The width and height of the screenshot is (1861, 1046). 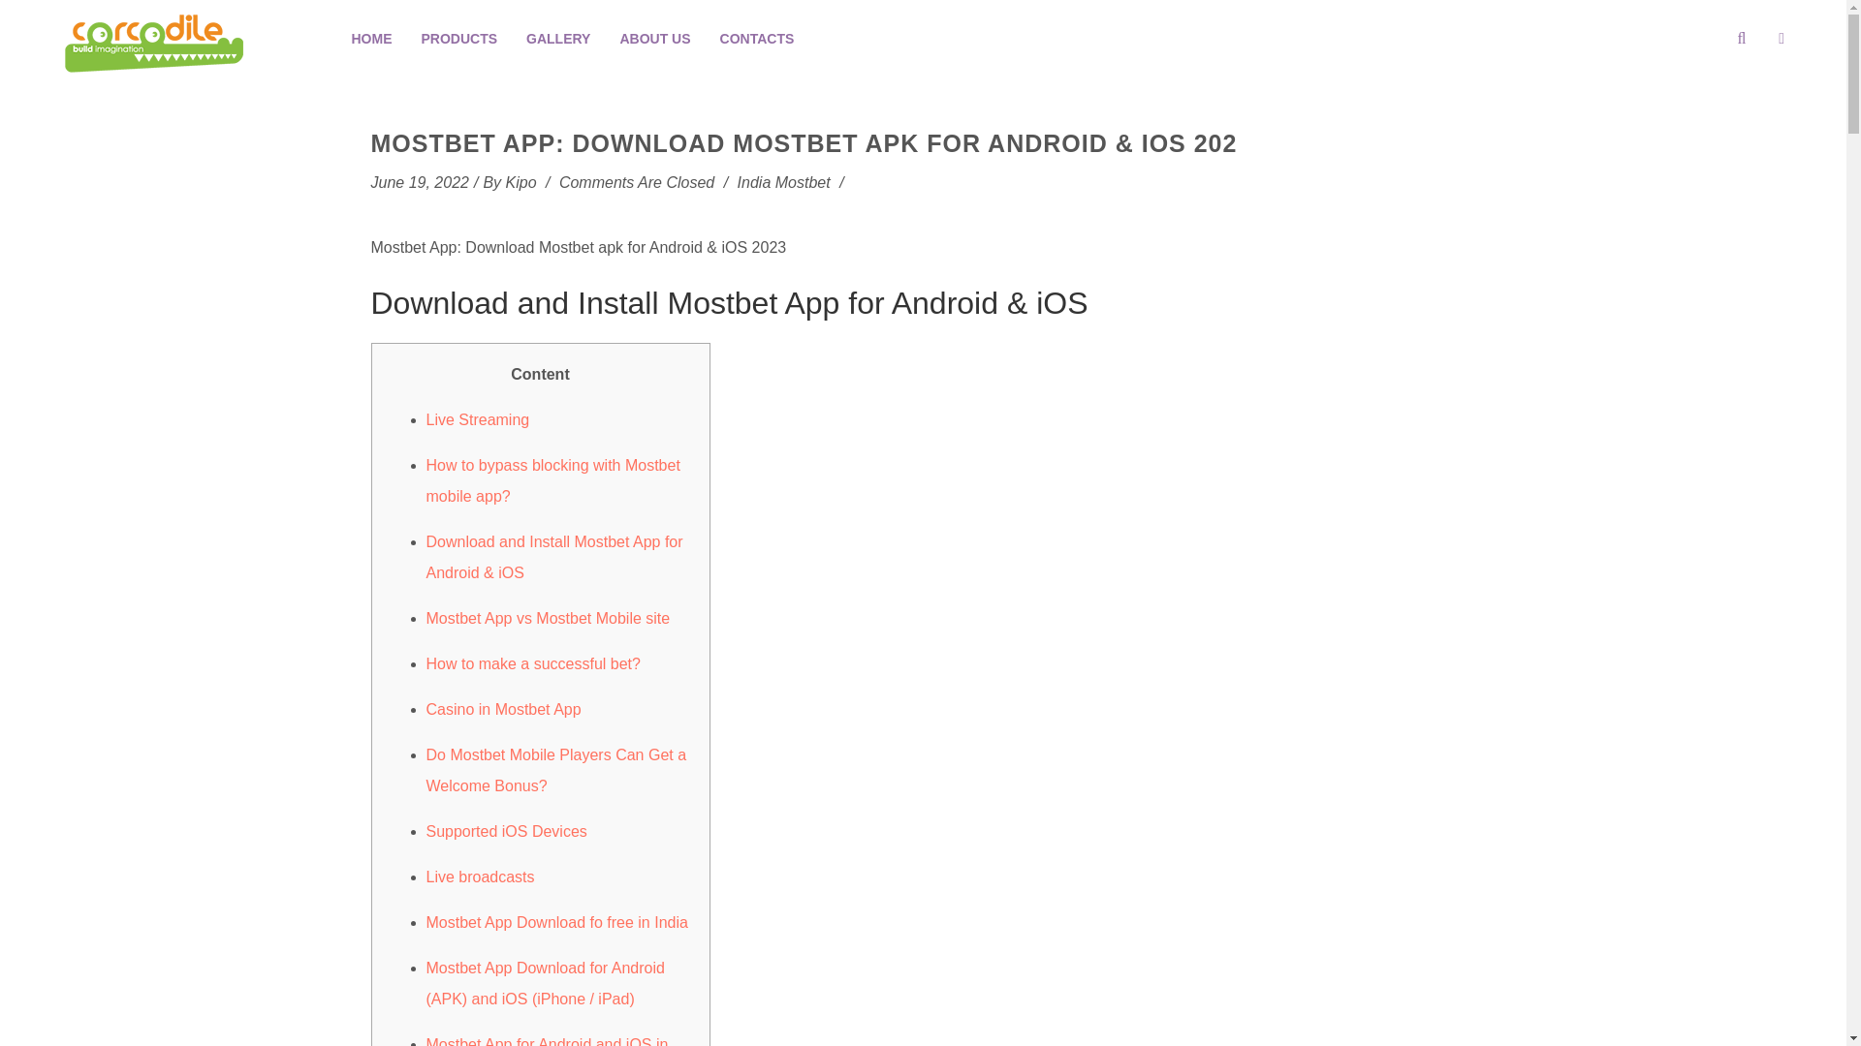 I want to click on India Mostbet, so click(x=783, y=182).